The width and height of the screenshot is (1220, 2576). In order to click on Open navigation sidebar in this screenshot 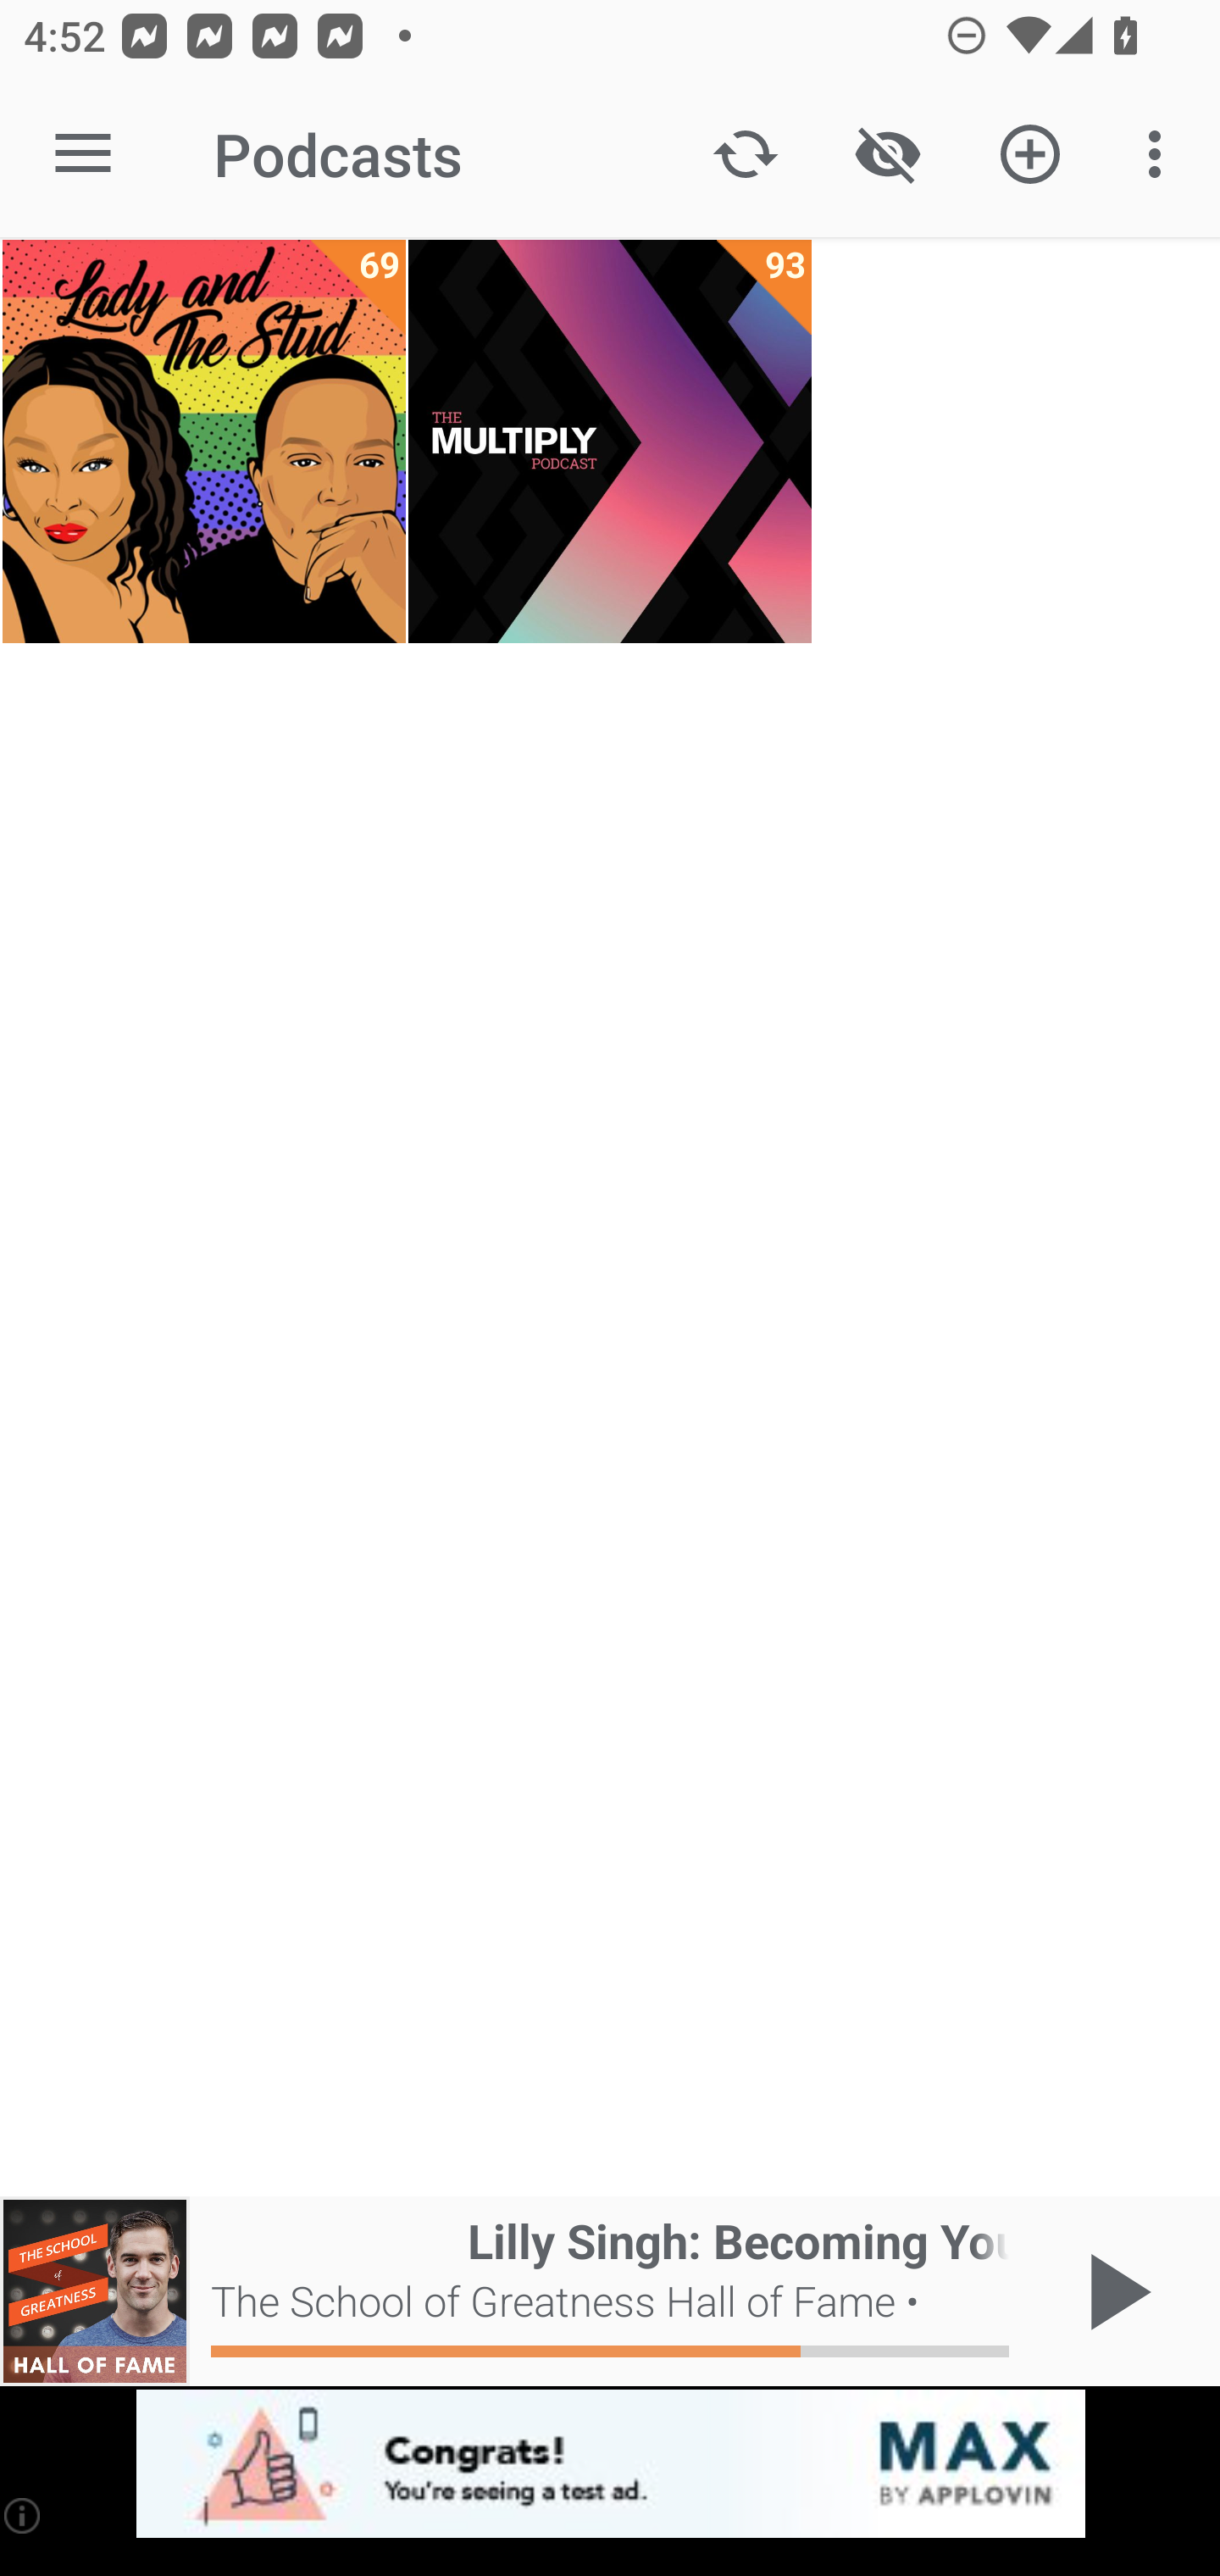, I will do `click(83, 154)`.